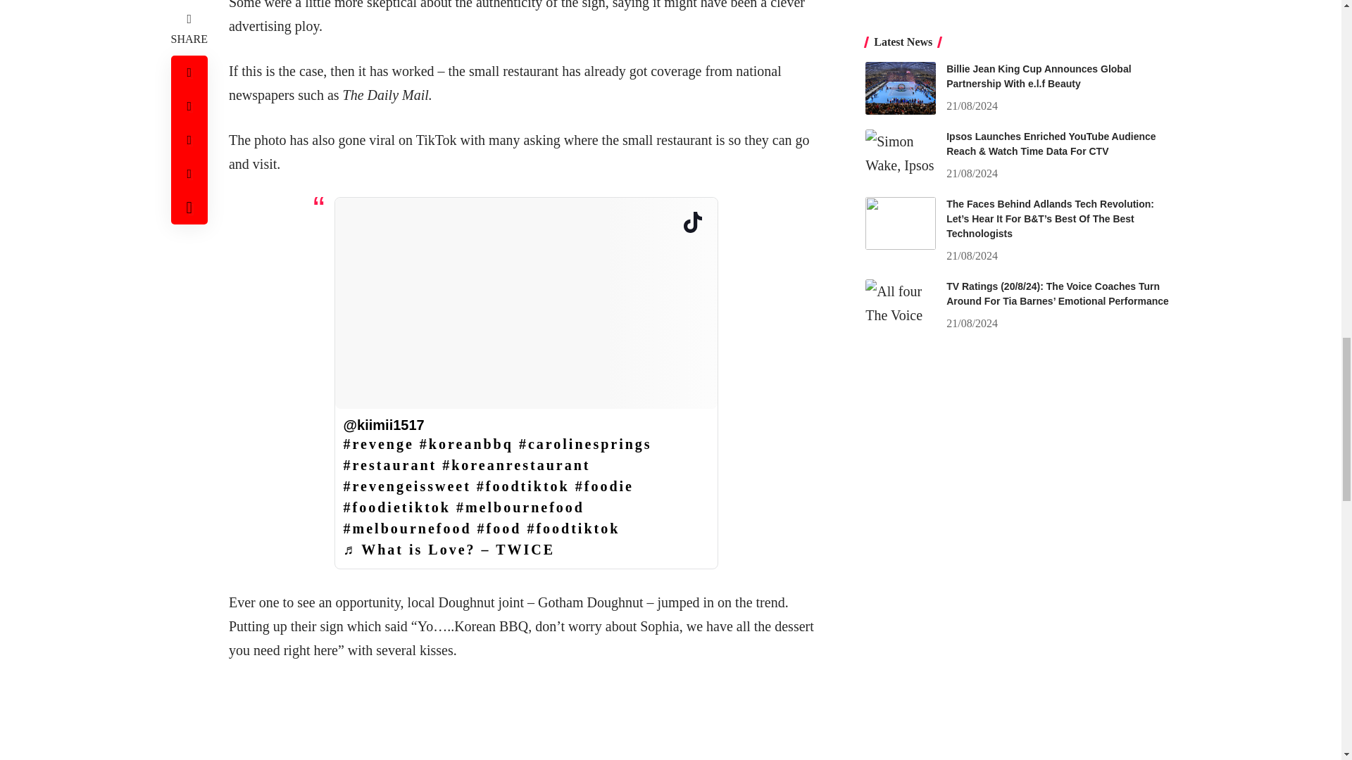  What do you see at coordinates (585, 443) in the screenshot?
I see `carolinesprings` at bounding box center [585, 443].